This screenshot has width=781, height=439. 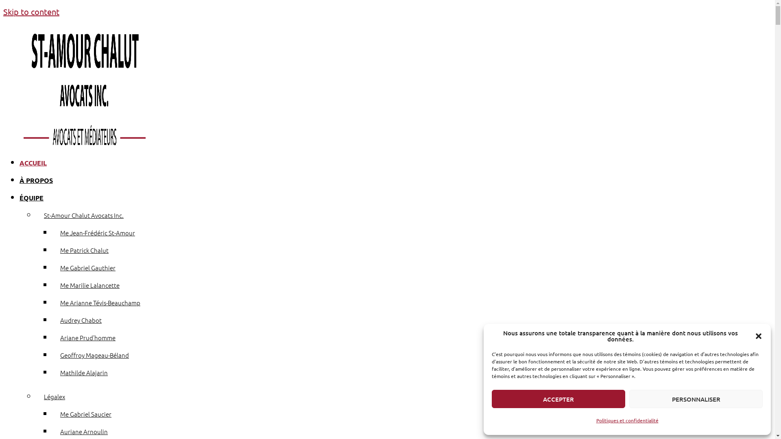 What do you see at coordinates (84, 372) in the screenshot?
I see `Mathilde Alajarin` at bounding box center [84, 372].